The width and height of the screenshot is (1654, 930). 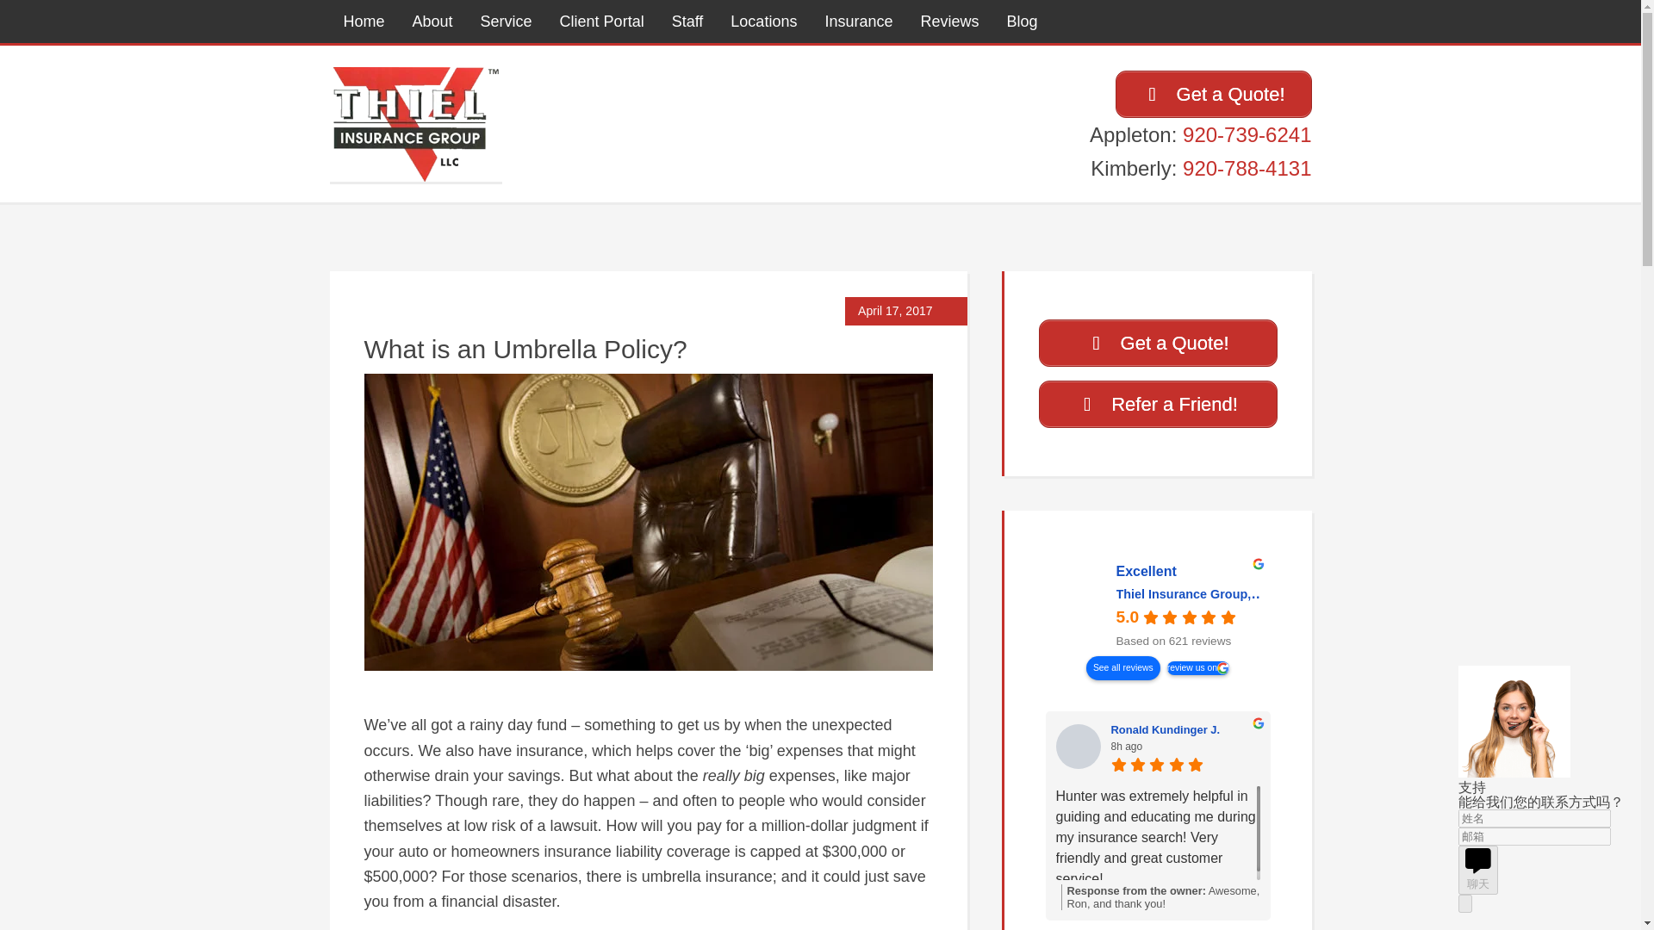 What do you see at coordinates (601, 21) in the screenshot?
I see `Client Portal` at bounding box center [601, 21].